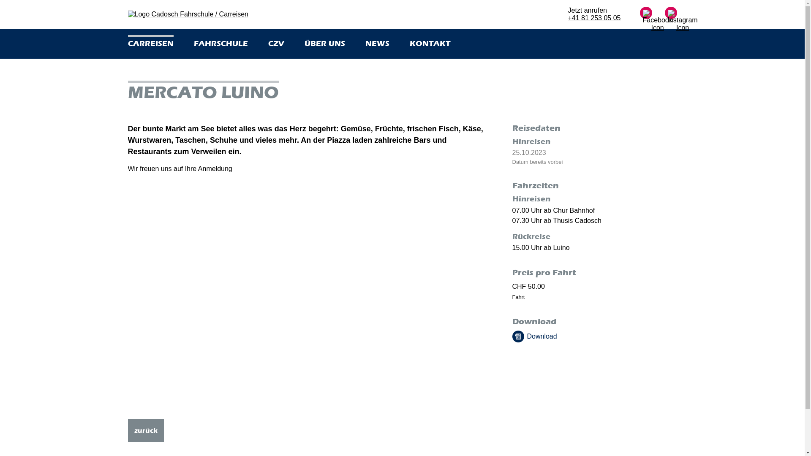 The image size is (811, 456). What do you see at coordinates (150, 42) in the screenshot?
I see `CARREISEN` at bounding box center [150, 42].